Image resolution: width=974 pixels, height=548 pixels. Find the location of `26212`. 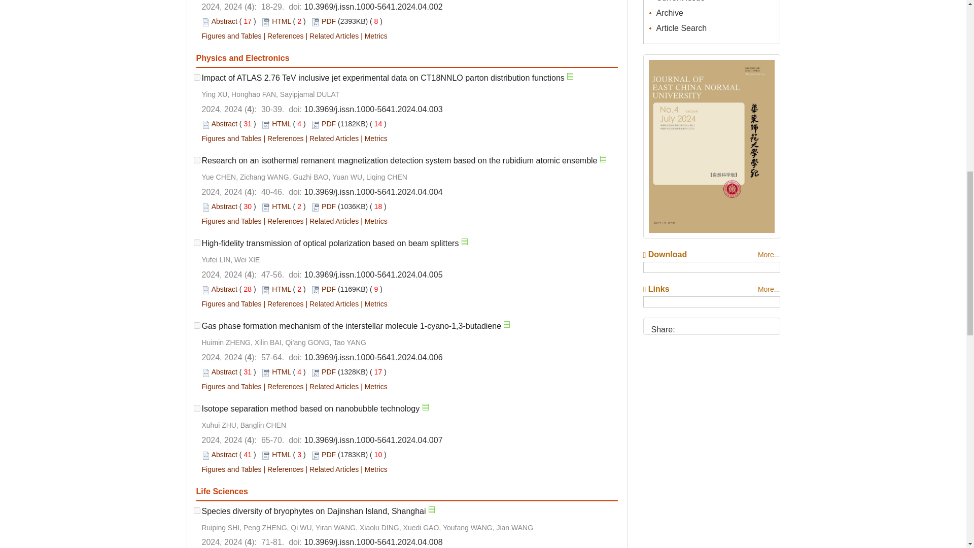

26212 is located at coordinates (197, 159).